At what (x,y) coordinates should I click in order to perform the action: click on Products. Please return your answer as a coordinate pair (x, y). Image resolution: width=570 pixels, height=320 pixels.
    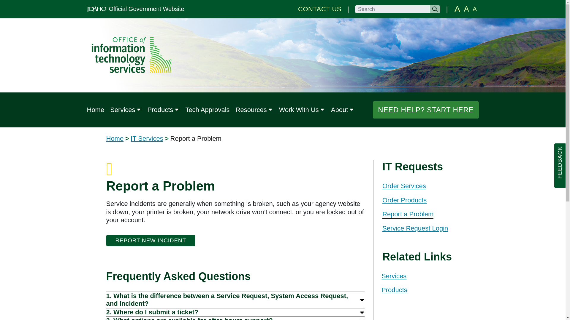
    Looking at the image, I should click on (163, 110).